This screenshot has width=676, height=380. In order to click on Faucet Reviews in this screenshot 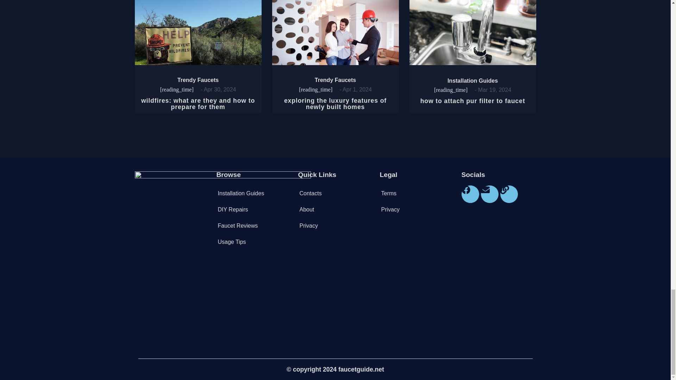, I will do `click(254, 226)`.